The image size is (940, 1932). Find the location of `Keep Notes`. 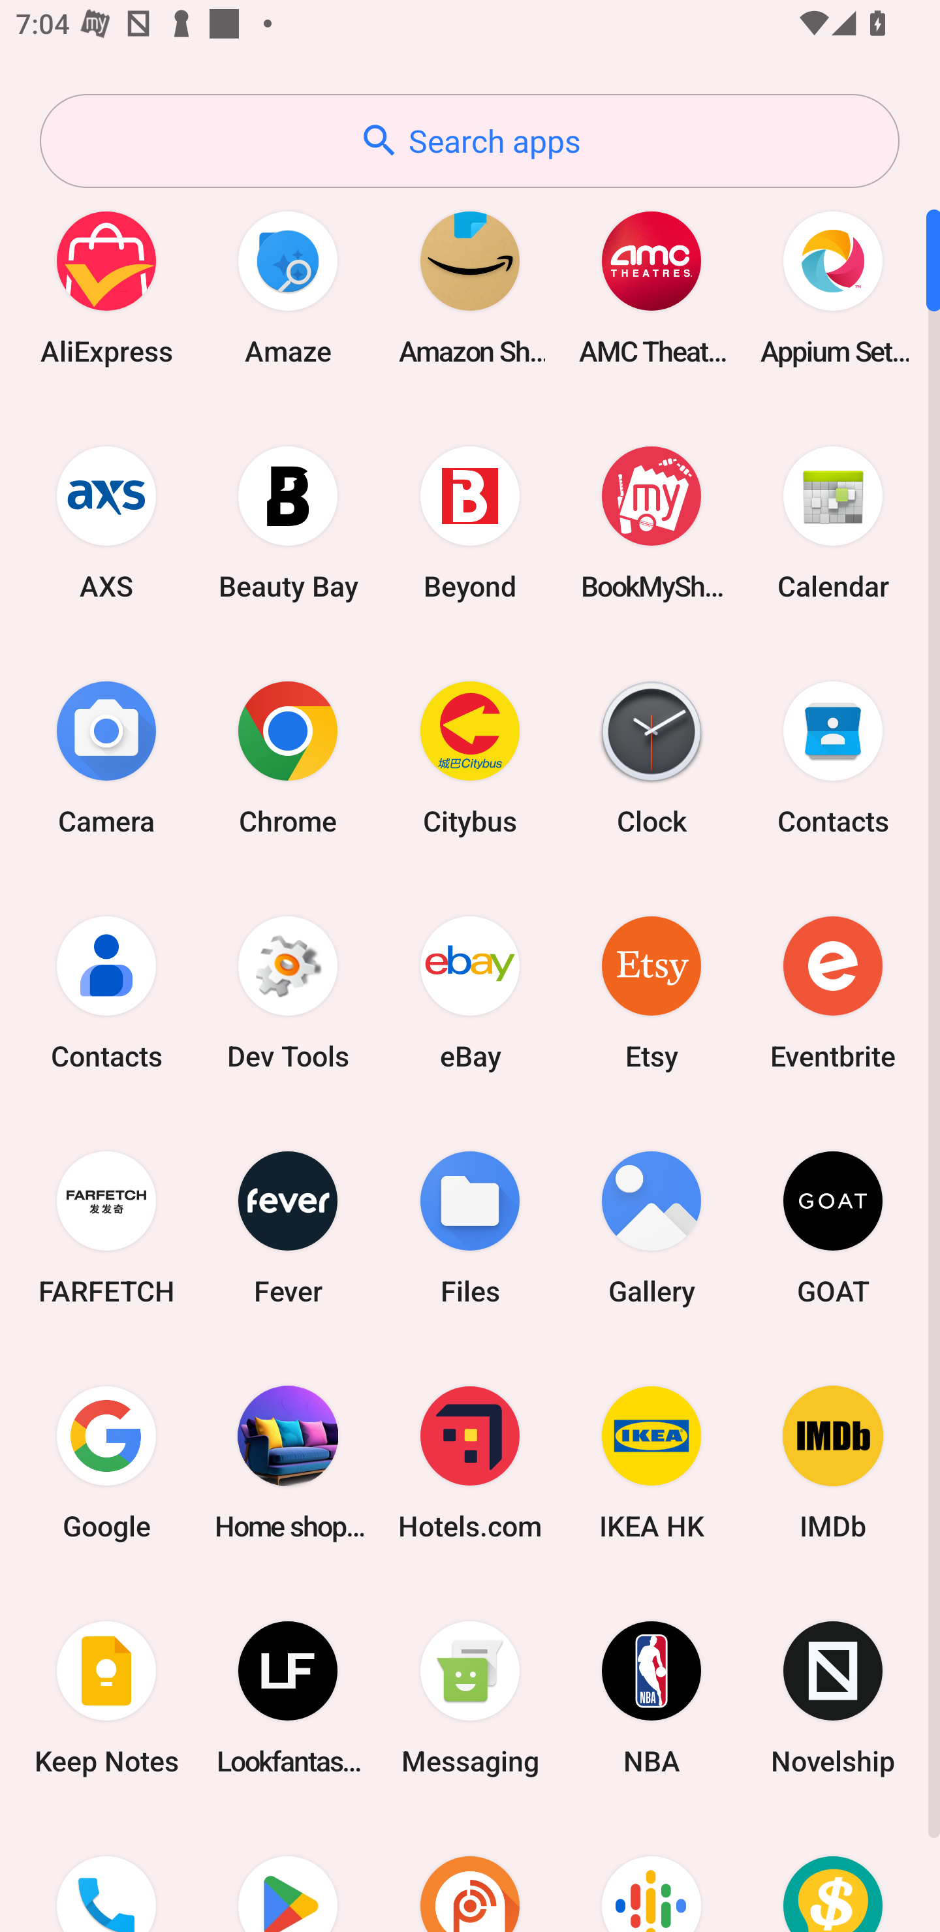

Keep Notes is located at coordinates (106, 1698).